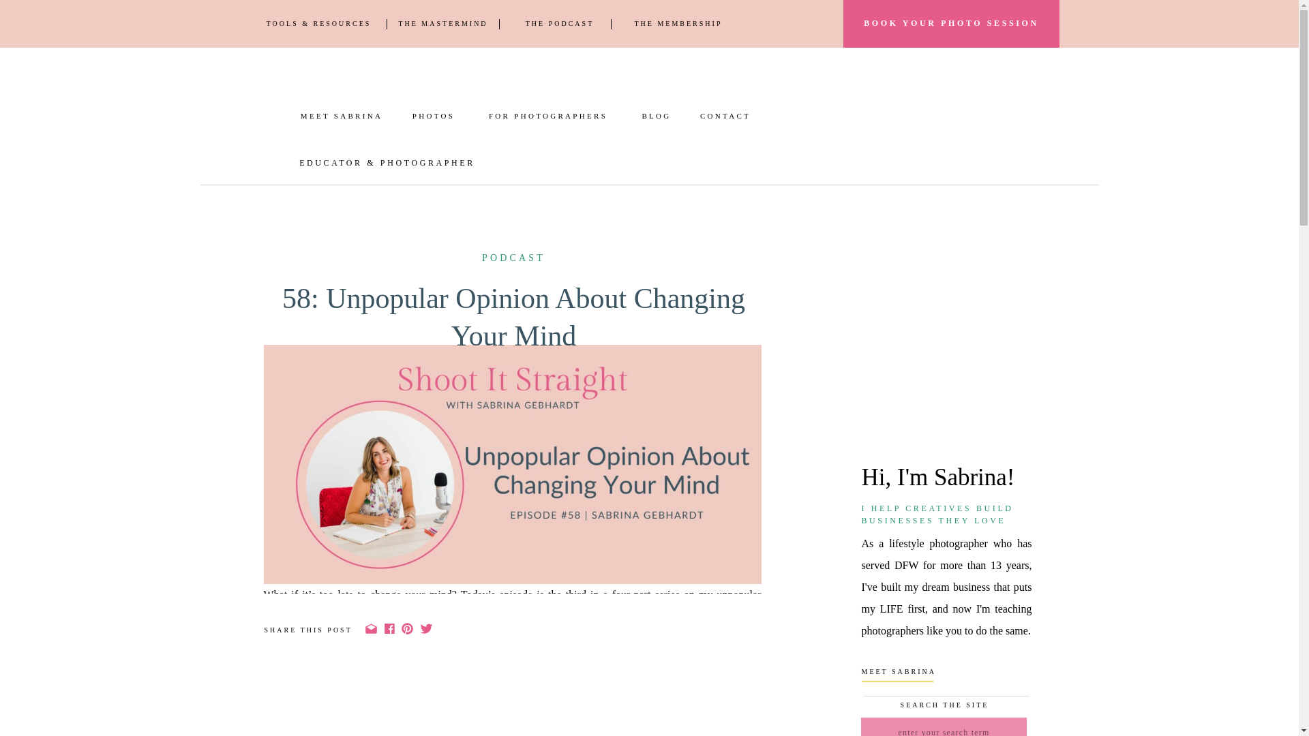  Describe the element at coordinates (952, 23) in the screenshot. I see `BOOK YOUR PHOTO SESSION` at that location.